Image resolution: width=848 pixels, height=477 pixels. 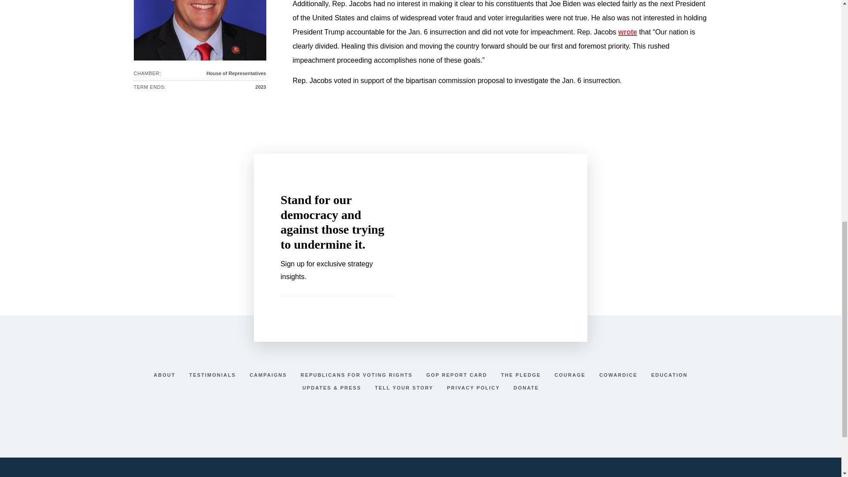 What do you see at coordinates (619, 375) in the screenshot?
I see `COWARDICE` at bounding box center [619, 375].